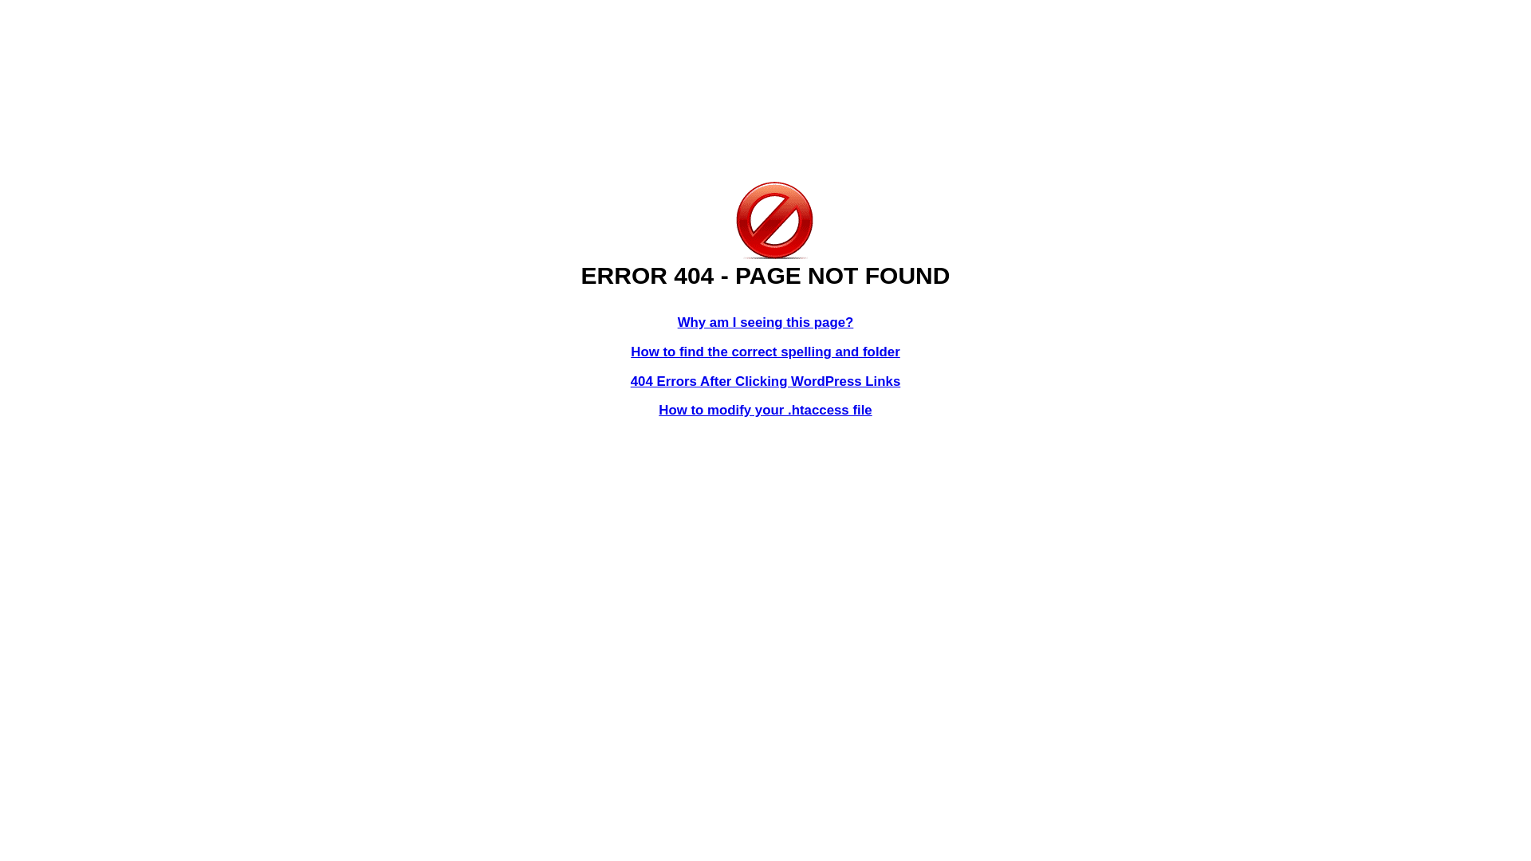 This screenshot has height=861, width=1531. Describe the element at coordinates (765, 322) in the screenshot. I see `Why am I seeing this page?` at that location.